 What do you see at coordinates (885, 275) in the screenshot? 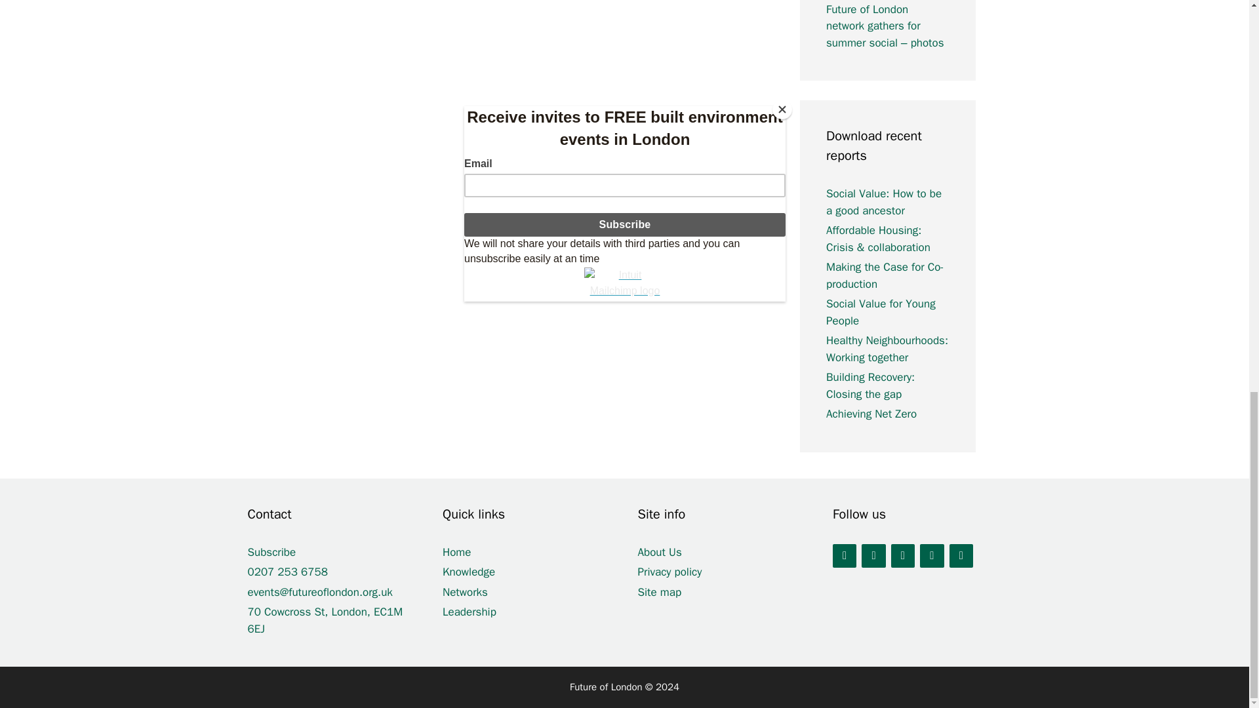
I see `Making the Case for Co-production` at bounding box center [885, 275].